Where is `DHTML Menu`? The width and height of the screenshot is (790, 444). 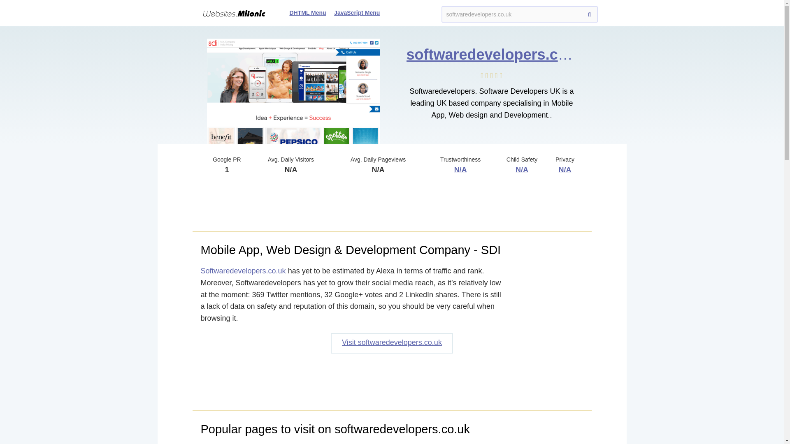
DHTML Menu is located at coordinates (308, 12).